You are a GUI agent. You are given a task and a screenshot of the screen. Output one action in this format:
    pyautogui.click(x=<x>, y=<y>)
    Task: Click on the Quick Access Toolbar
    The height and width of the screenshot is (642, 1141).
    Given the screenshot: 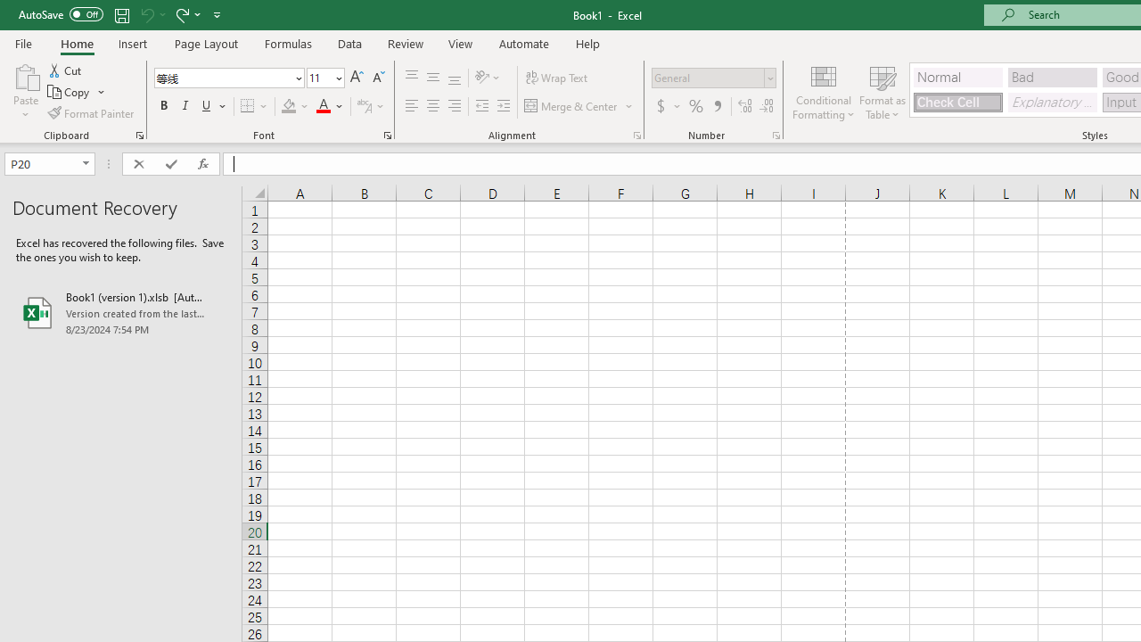 What is the action you would take?
    pyautogui.click(x=121, y=14)
    